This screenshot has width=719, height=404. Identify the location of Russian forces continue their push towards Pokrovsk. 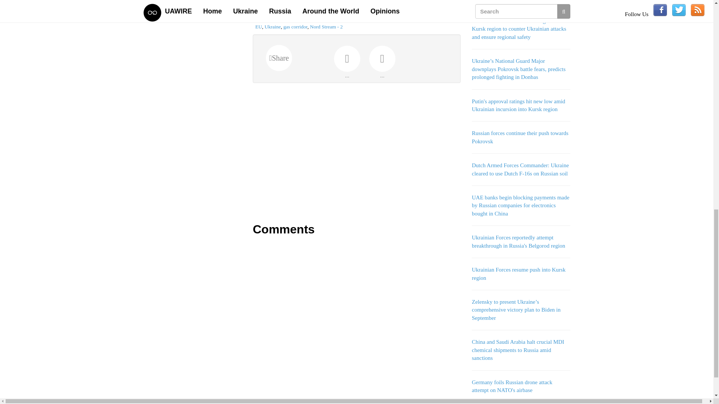
(520, 137).